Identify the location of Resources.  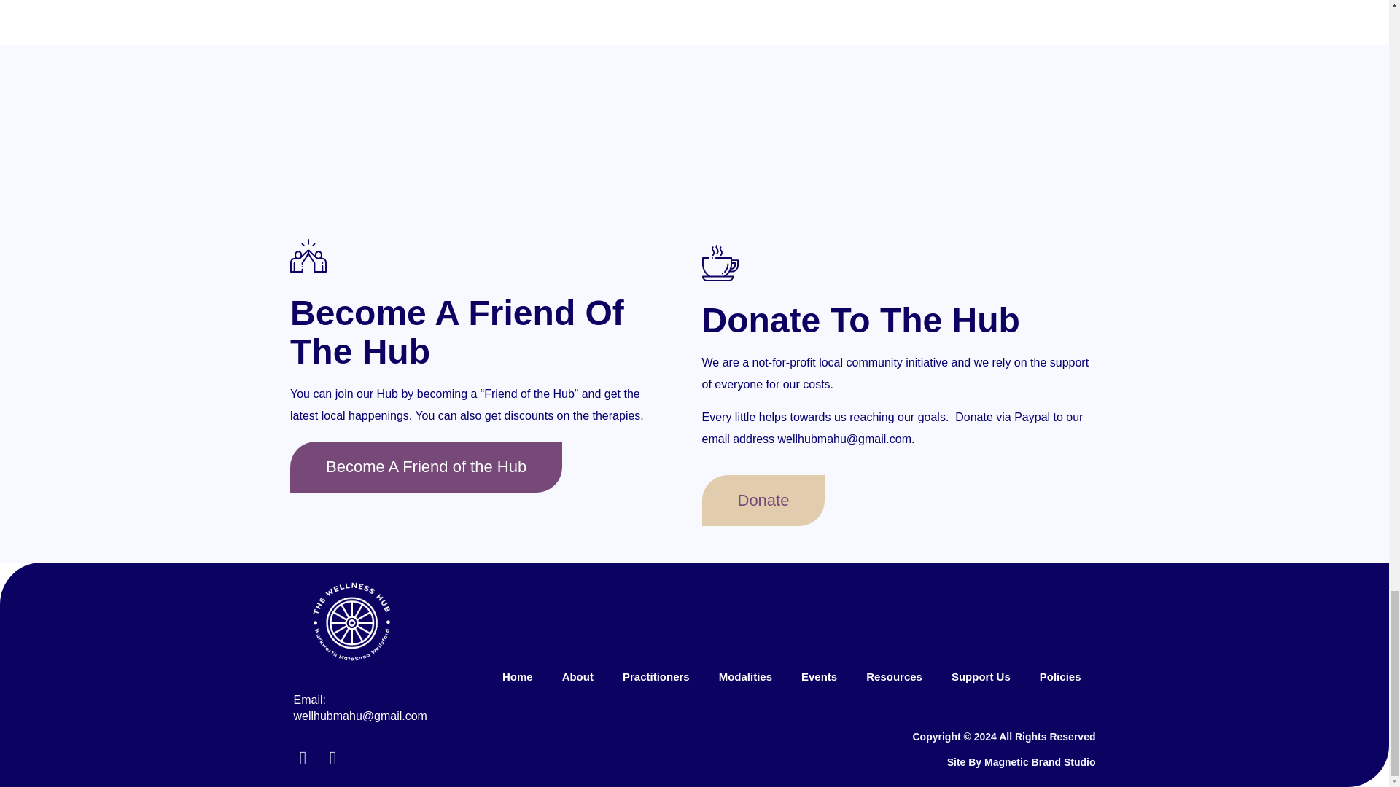
(894, 677).